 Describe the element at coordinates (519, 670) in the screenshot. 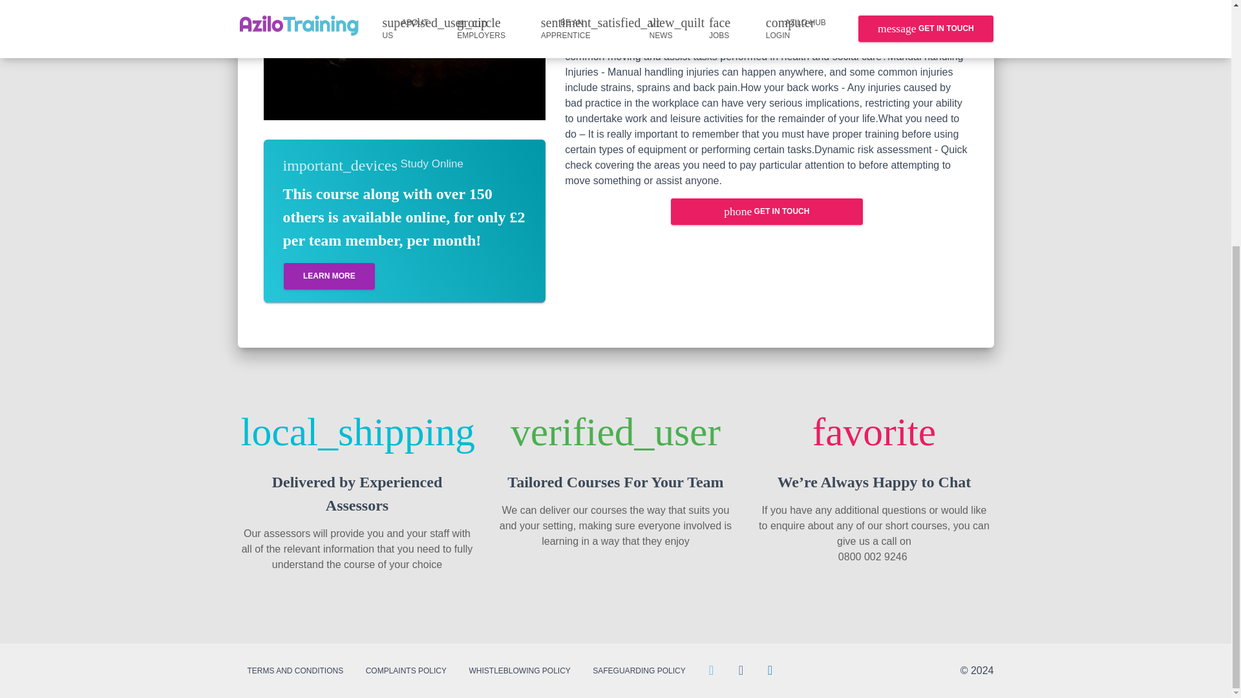

I see `WHISTLEBLOWING POLICY` at that location.